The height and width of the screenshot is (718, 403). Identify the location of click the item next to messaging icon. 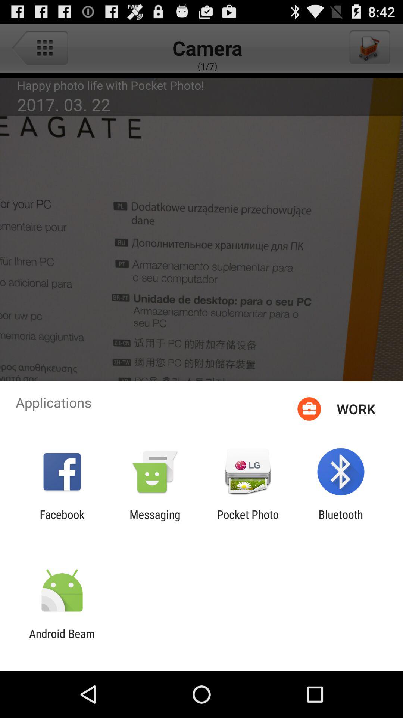
(62, 521).